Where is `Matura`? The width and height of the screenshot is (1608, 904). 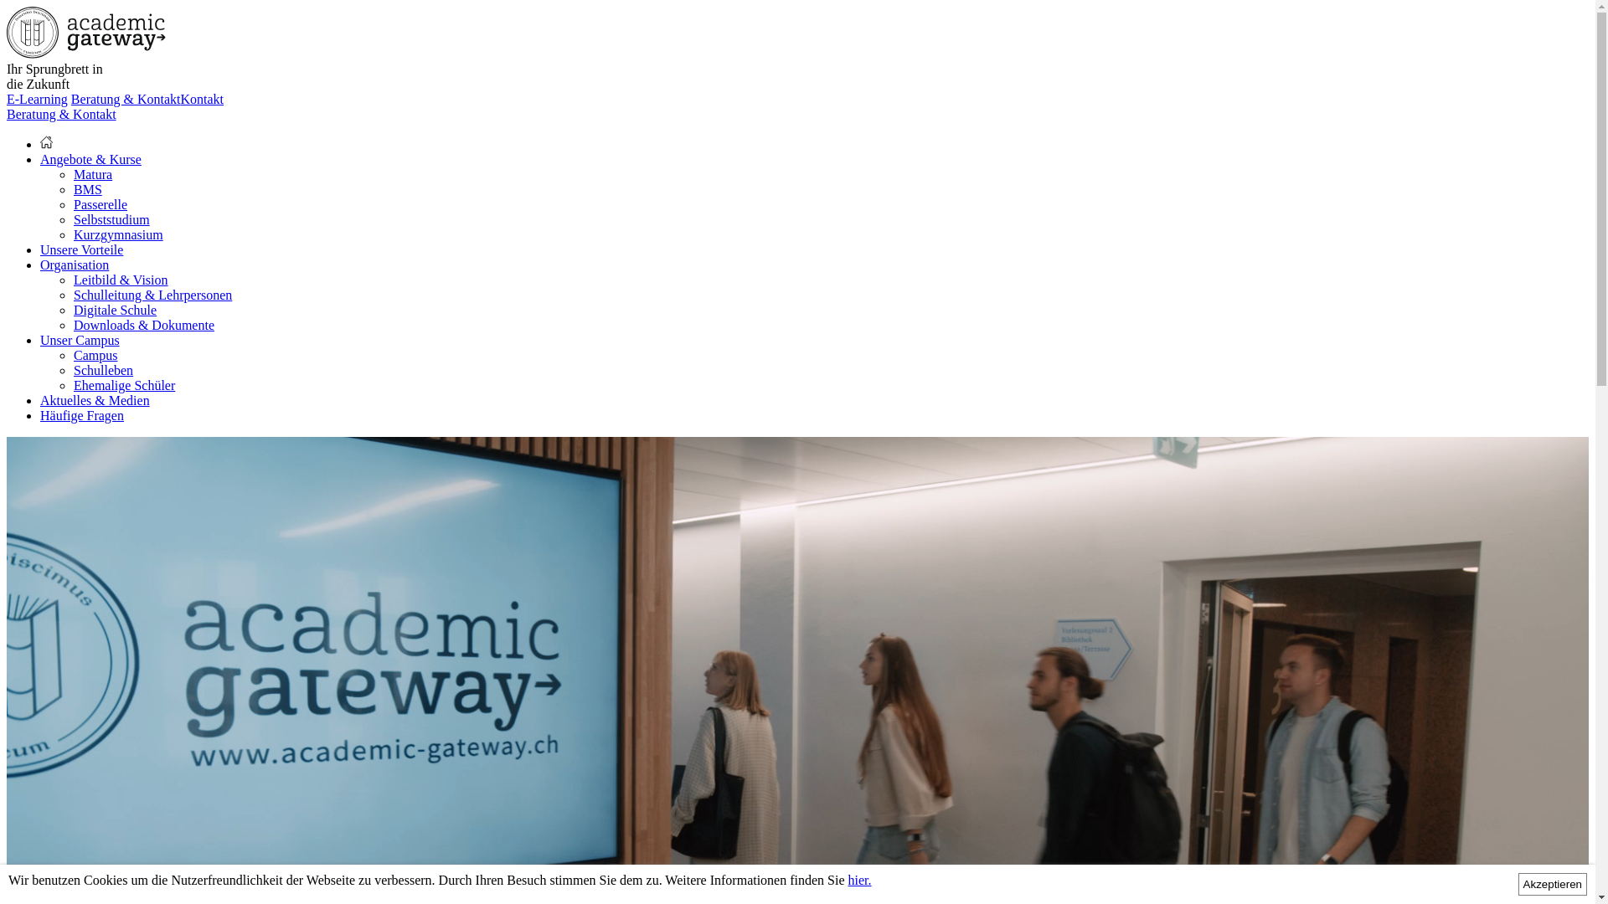
Matura is located at coordinates (93, 174).